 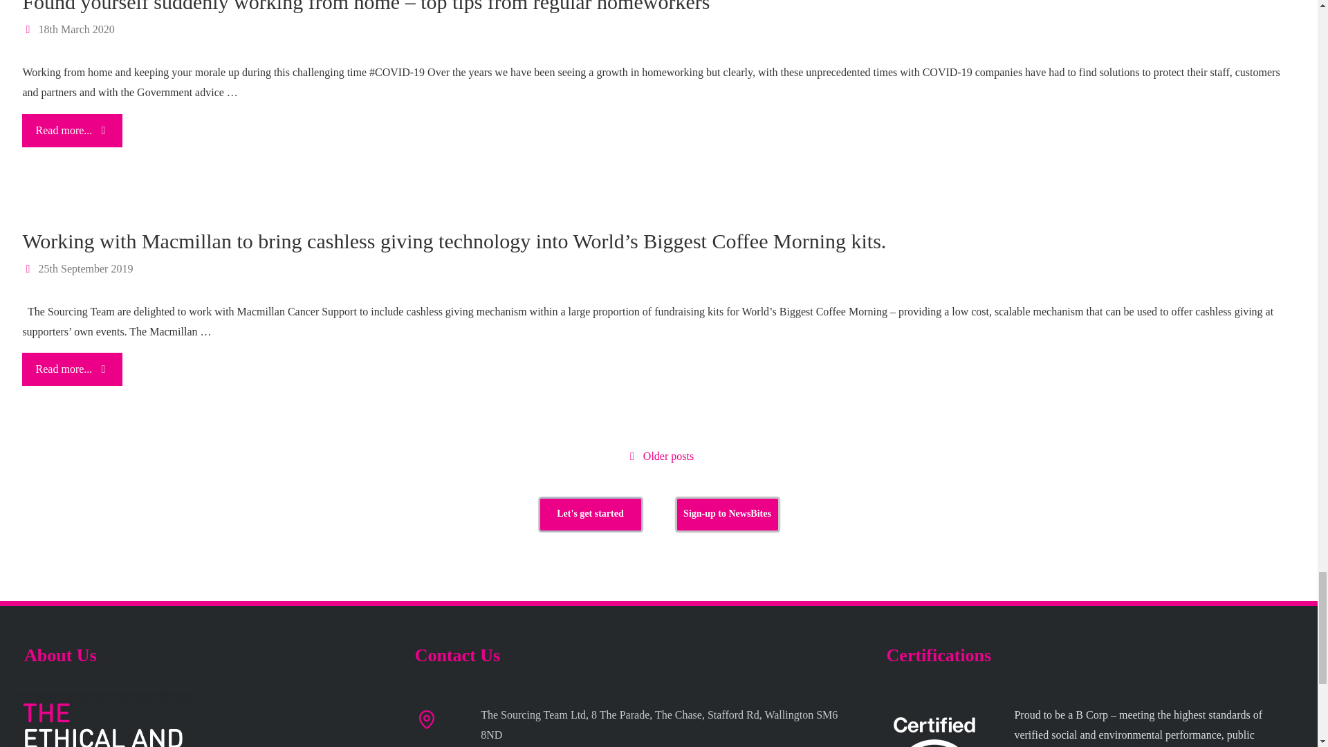 I want to click on Date, so click(x=29, y=29).